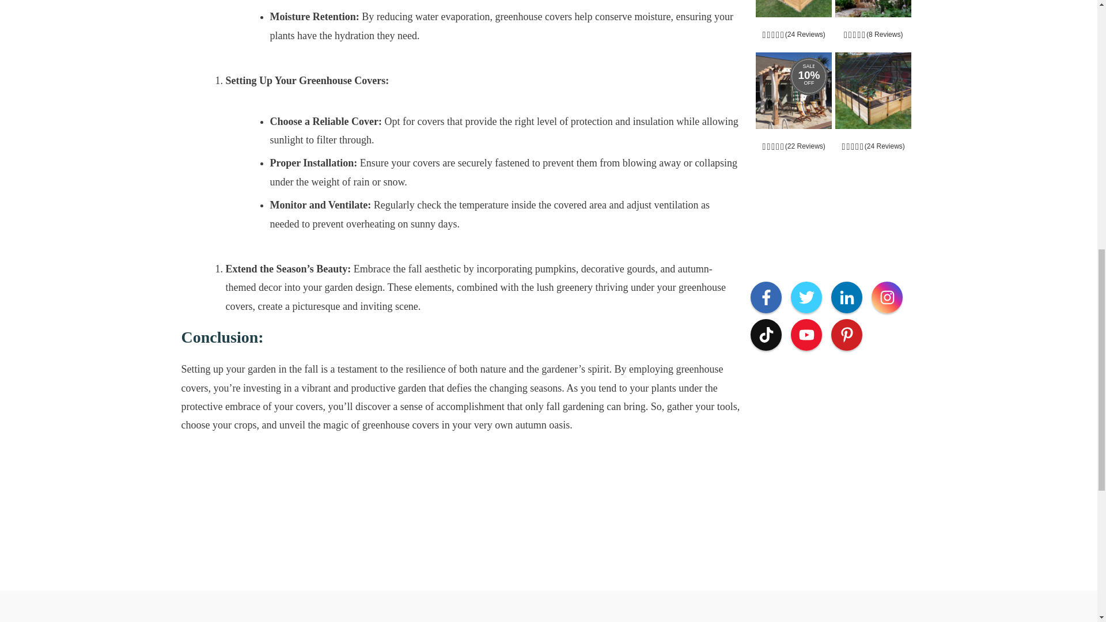 The height and width of the screenshot is (622, 1106). What do you see at coordinates (873, 35) in the screenshot?
I see `5 Stars - 8 Reviews` at bounding box center [873, 35].